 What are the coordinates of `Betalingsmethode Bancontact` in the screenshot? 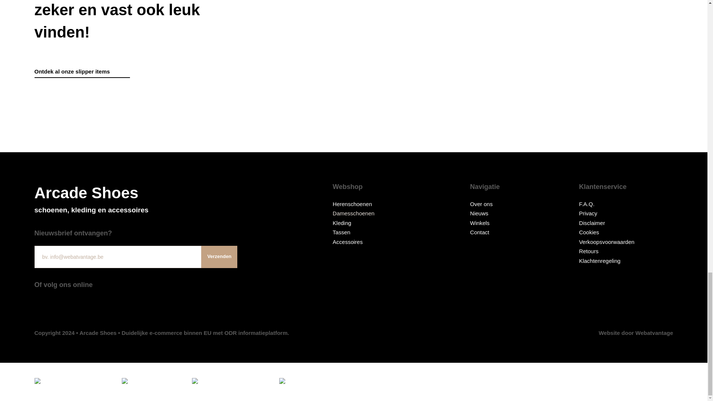 It's located at (74, 382).